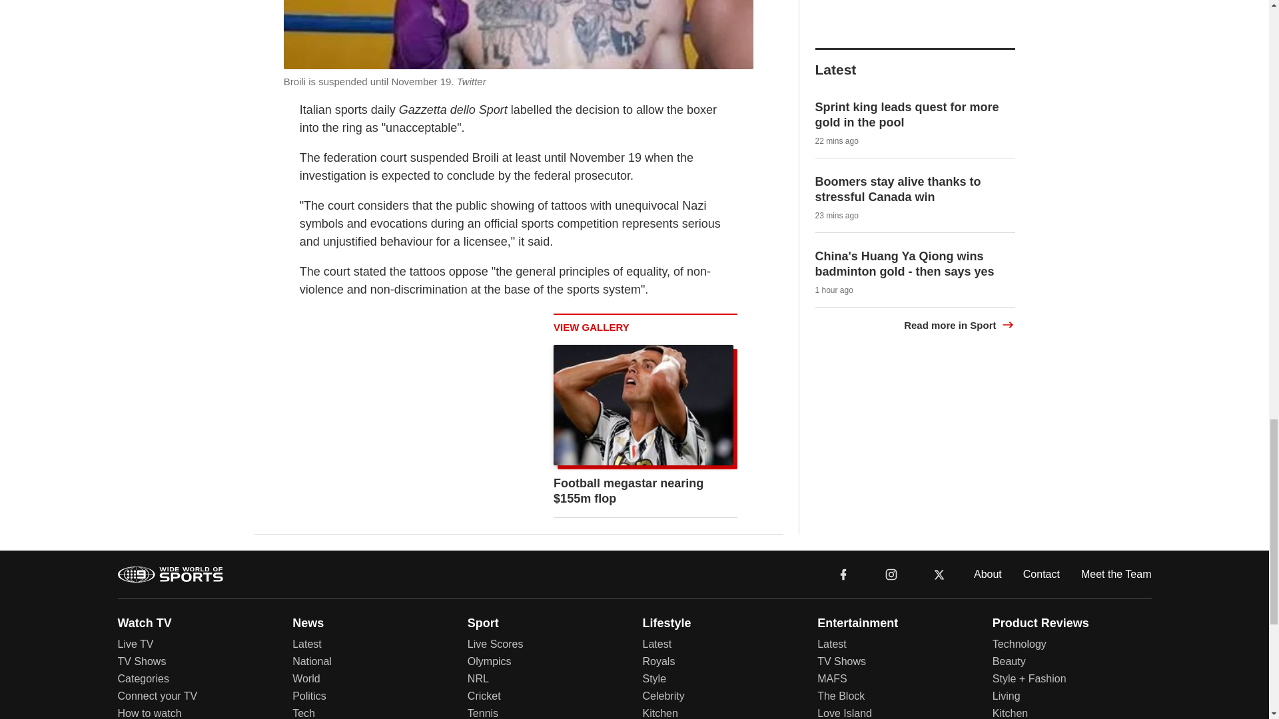  What do you see at coordinates (143, 678) in the screenshot?
I see `Categories` at bounding box center [143, 678].